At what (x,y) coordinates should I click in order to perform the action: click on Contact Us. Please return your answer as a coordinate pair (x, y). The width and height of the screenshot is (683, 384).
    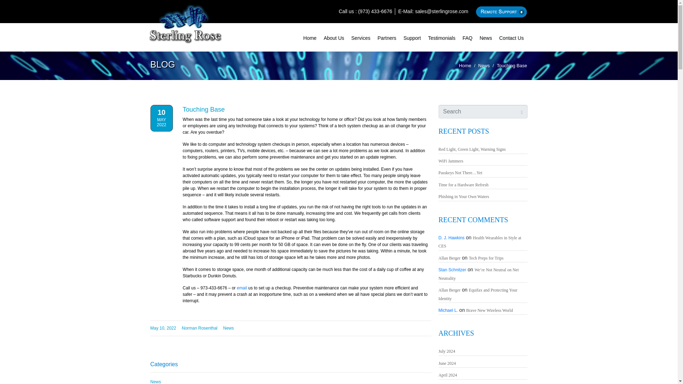
    Looking at the image, I should click on (512, 37).